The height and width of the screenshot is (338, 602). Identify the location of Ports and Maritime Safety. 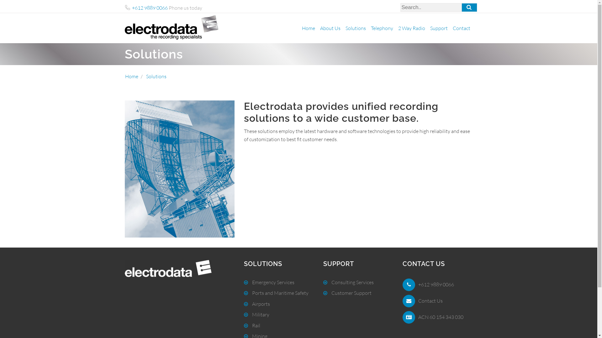
(276, 293).